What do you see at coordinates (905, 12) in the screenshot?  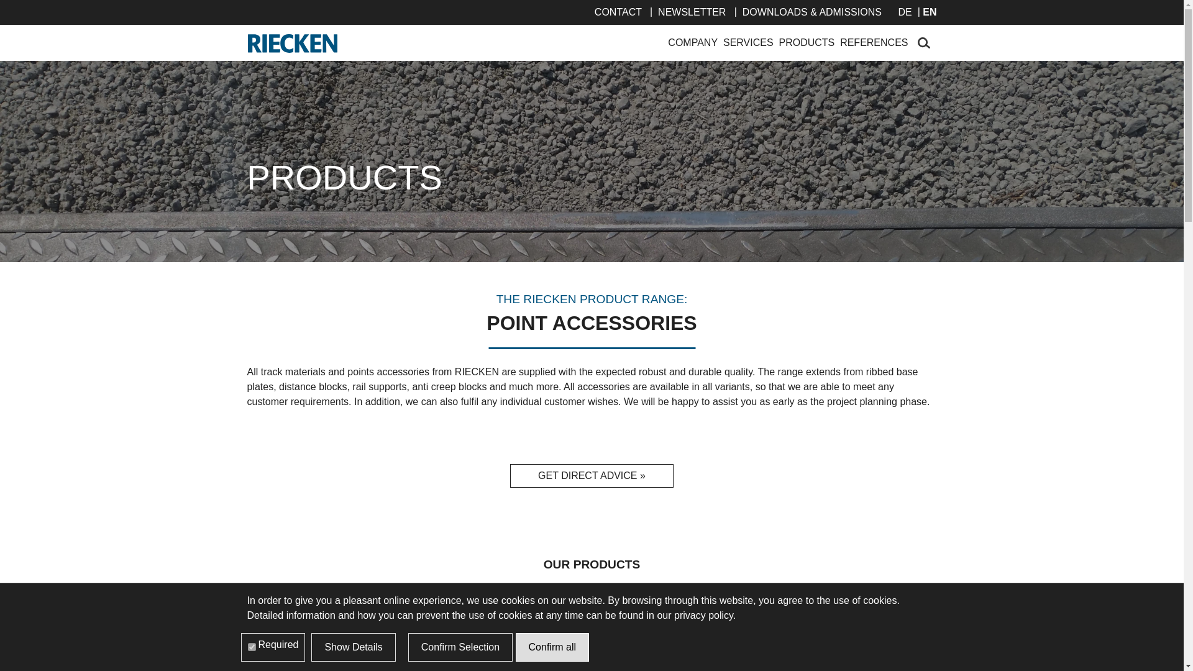 I see `DE` at bounding box center [905, 12].